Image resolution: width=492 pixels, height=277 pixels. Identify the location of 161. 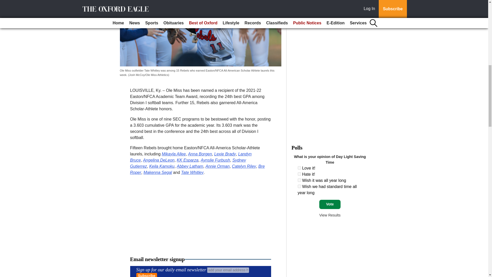
(299, 174).